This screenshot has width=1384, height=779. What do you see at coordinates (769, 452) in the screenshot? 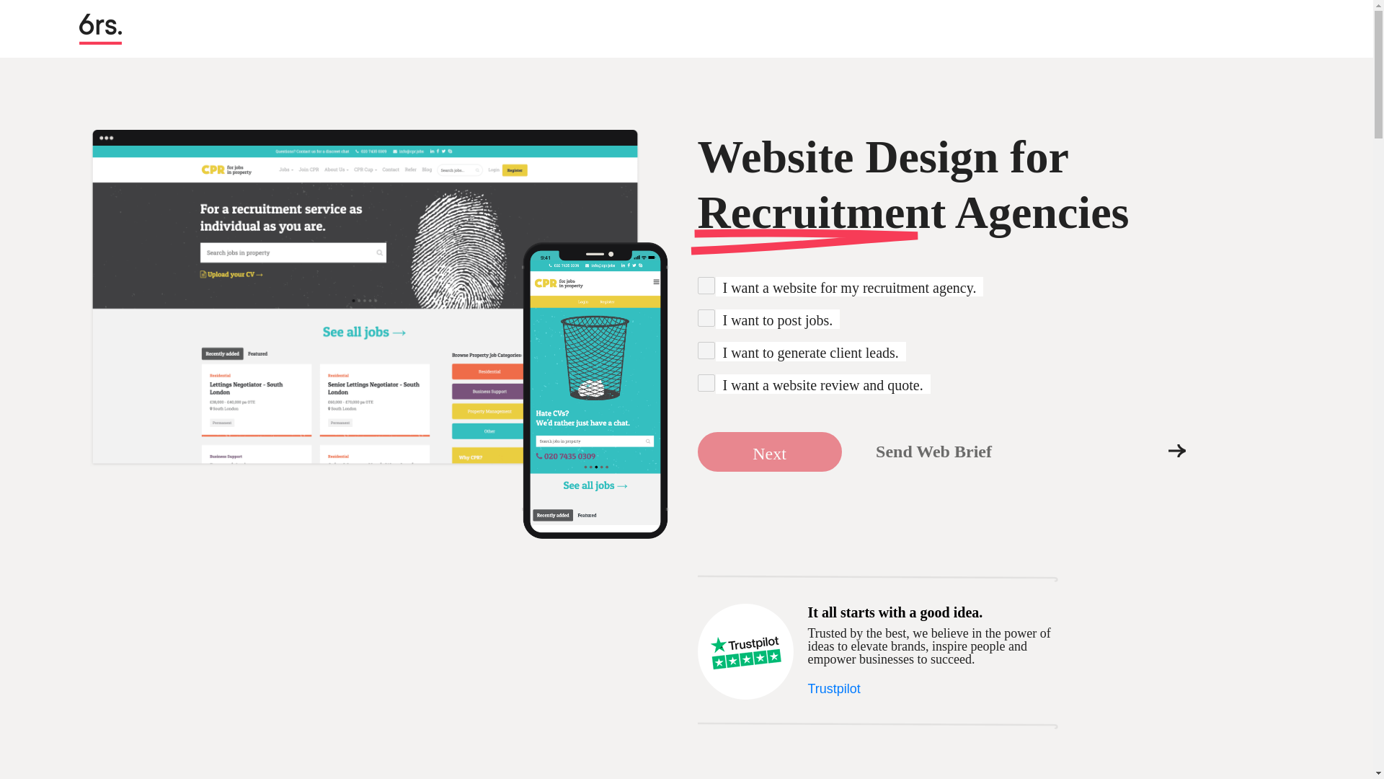
I see `Next` at bounding box center [769, 452].